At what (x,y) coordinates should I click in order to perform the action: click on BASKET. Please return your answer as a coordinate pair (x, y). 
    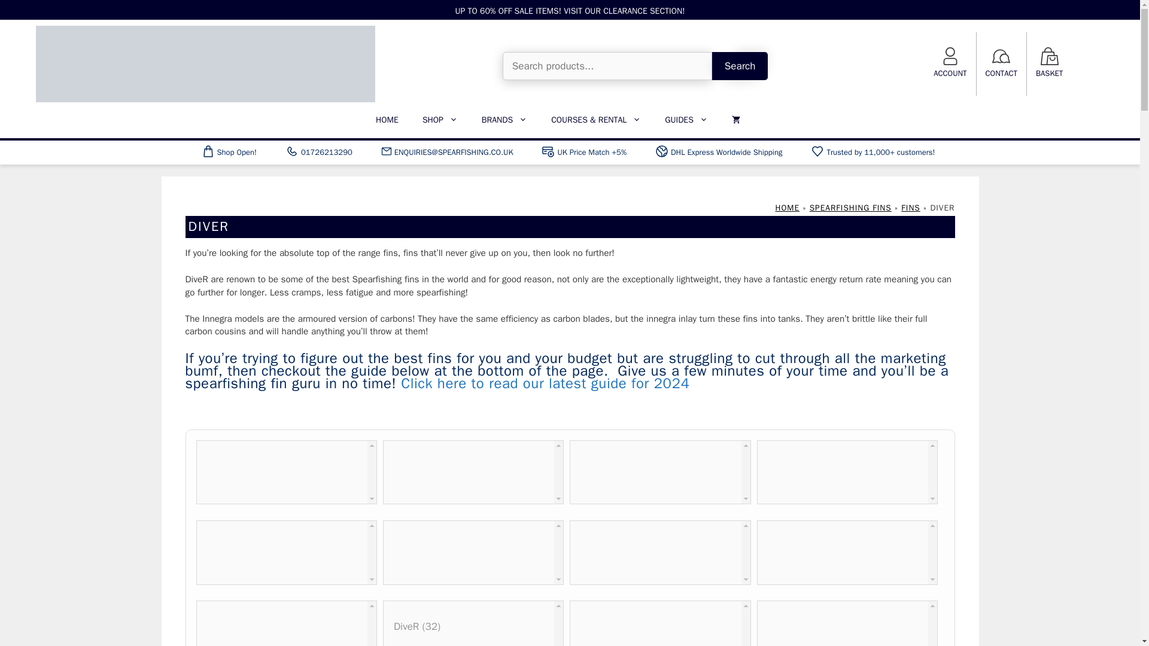
    Looking at the image, I should click on (1050, 73).